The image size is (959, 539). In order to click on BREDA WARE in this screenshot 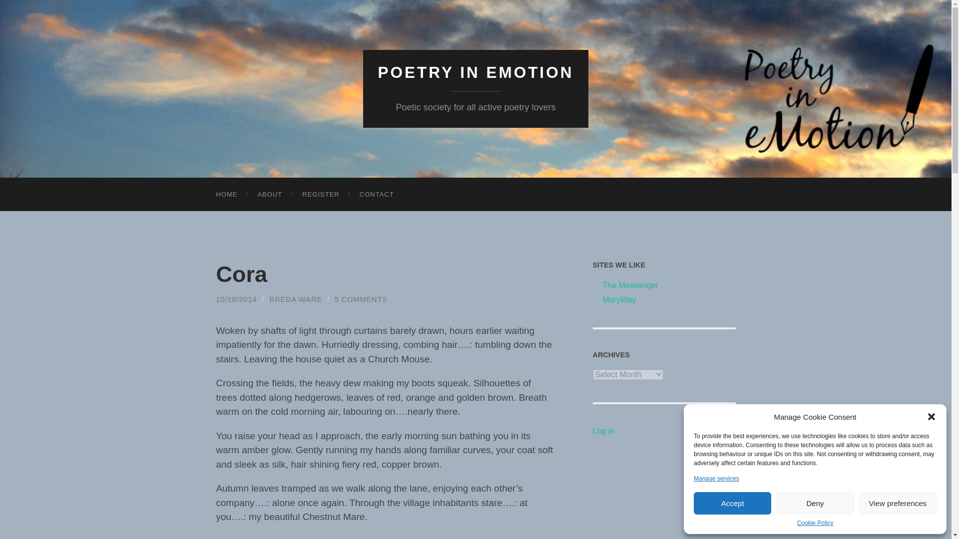, I will do `click(296, 299)`.